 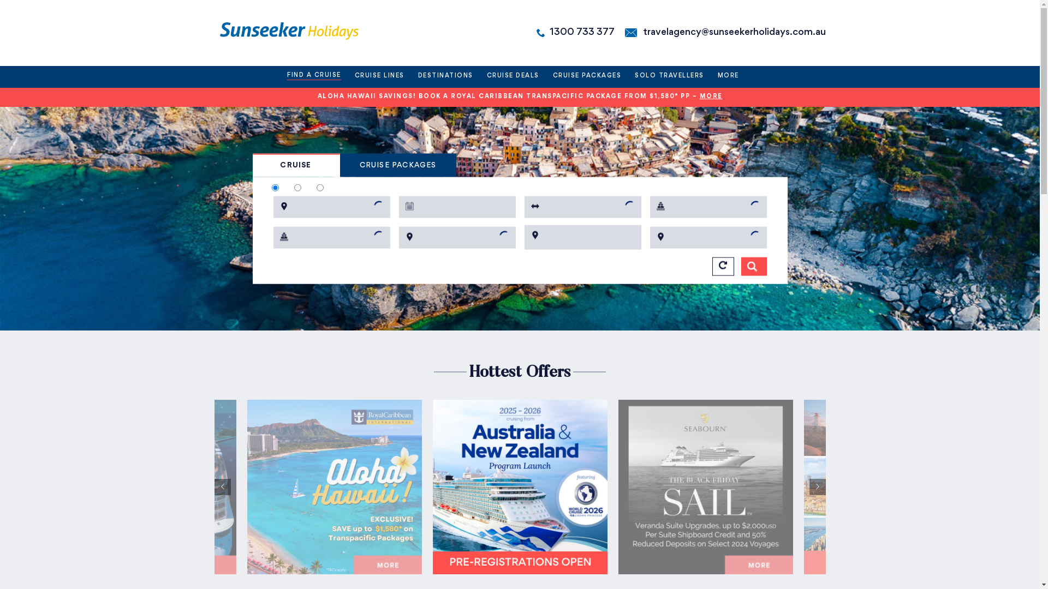 What do you see at coordinates (817, 487) in the screenshot?
I see `Next` at bounding box center [817, 487].